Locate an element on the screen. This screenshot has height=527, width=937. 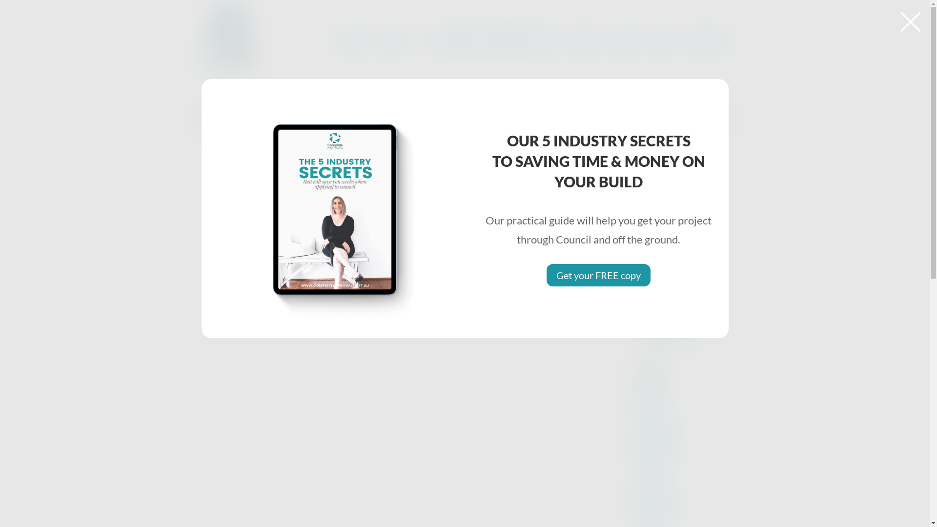
Search is located at coordinates (713, 118).